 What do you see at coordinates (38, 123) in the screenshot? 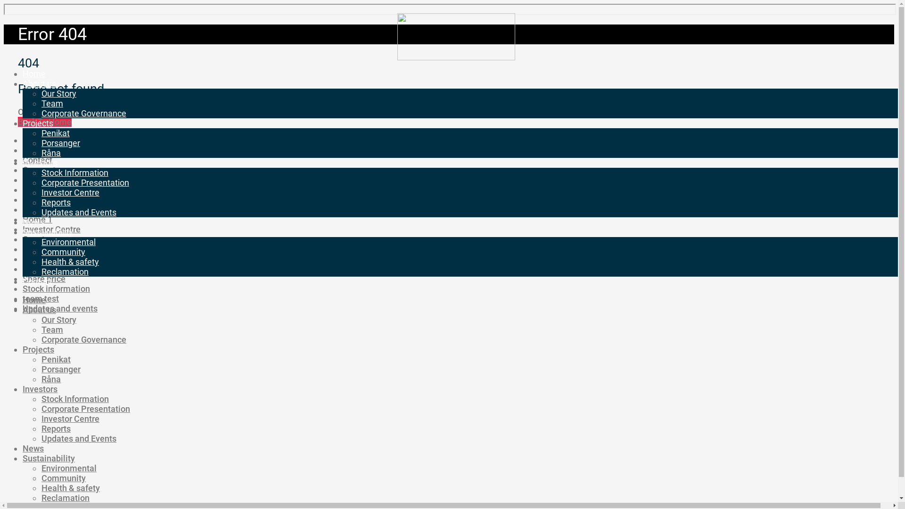
I see `Projects` at bounding box center [38, 123].